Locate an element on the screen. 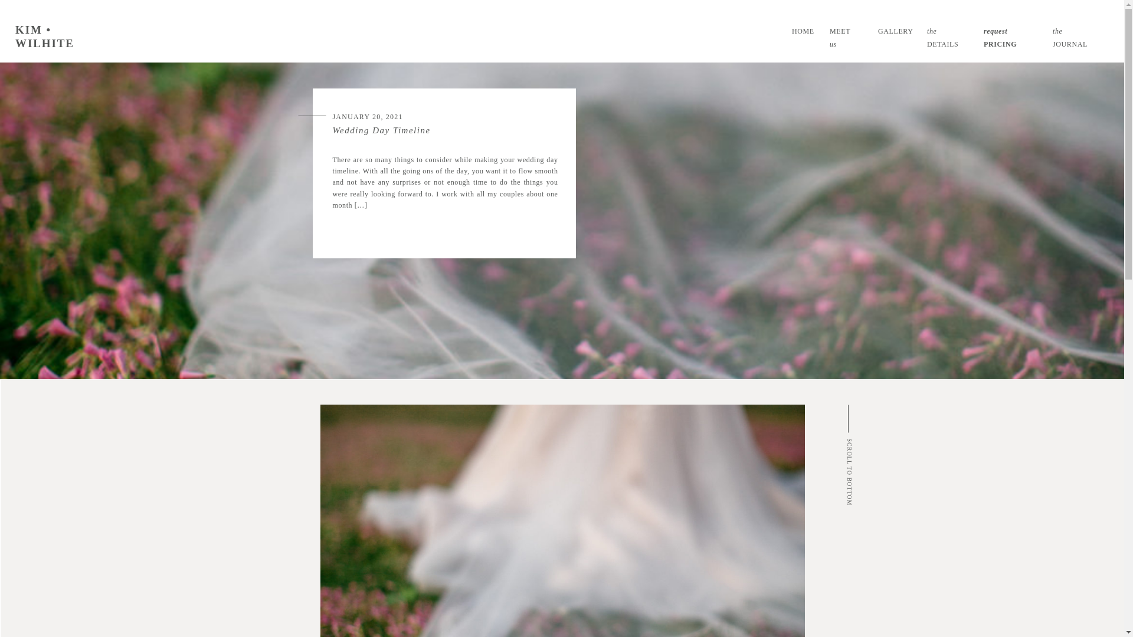 The image size is (1133, 637). SCROLL TO BOTTOM is located at coordinates (879, 444).